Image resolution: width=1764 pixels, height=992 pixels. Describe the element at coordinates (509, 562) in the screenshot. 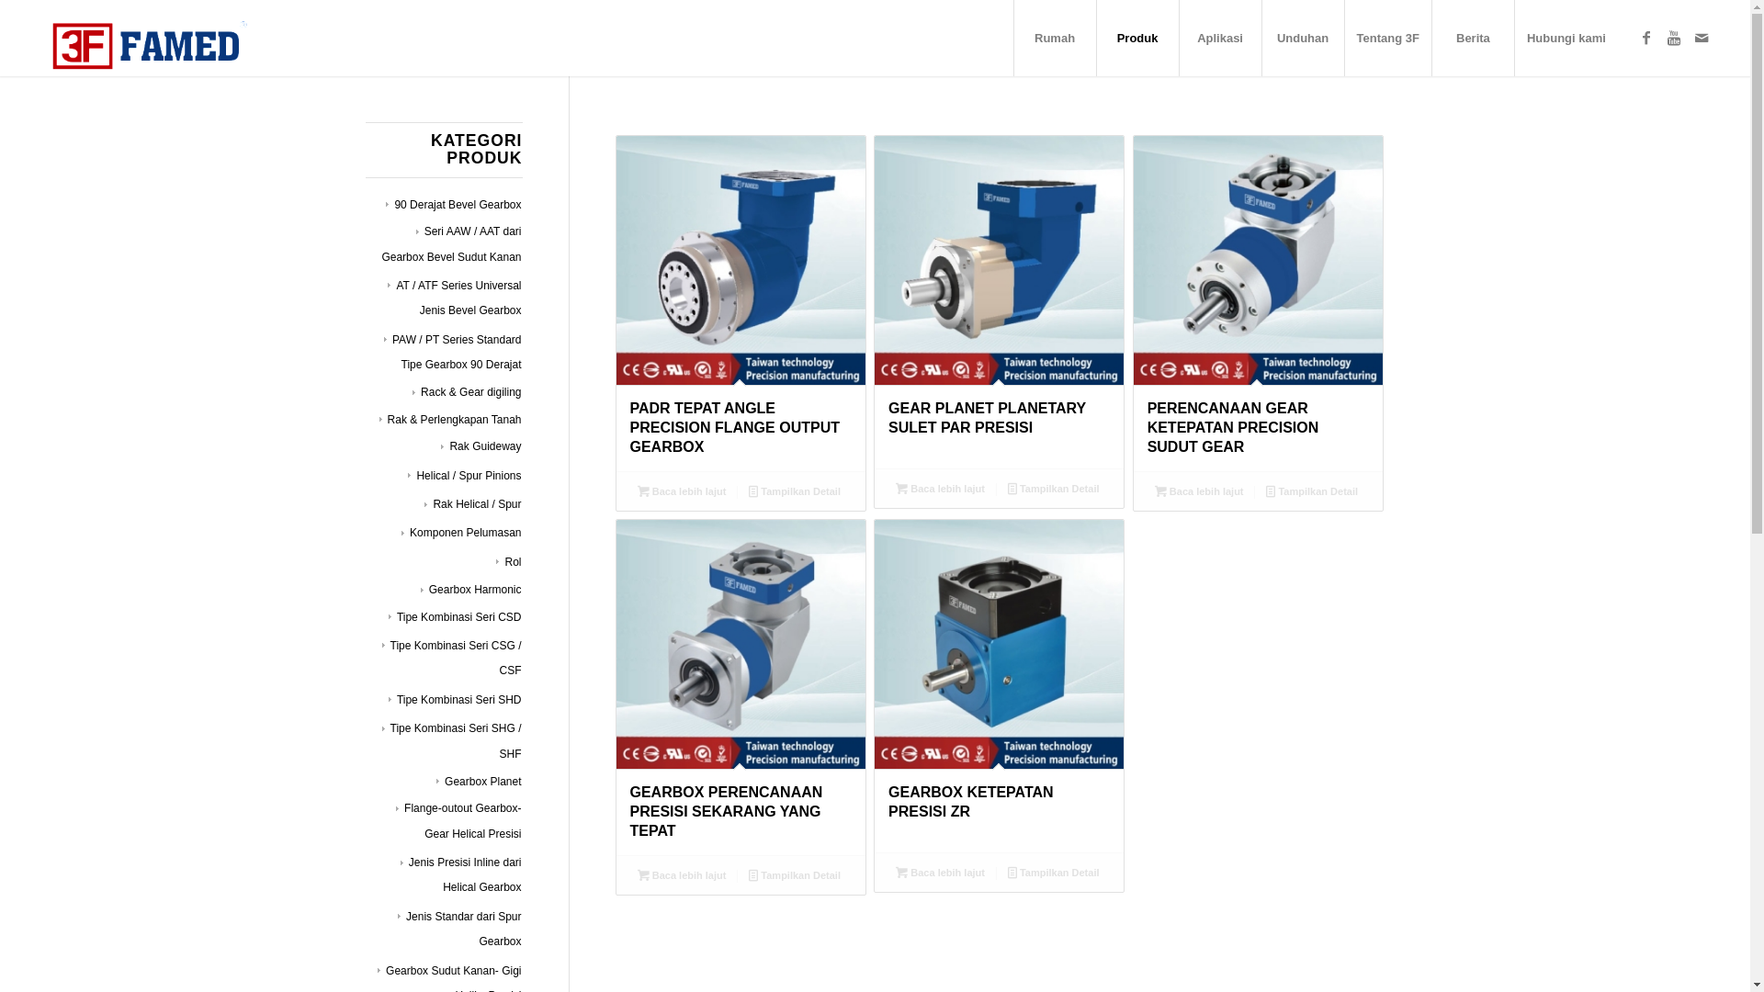

I see `Rol` at that location.